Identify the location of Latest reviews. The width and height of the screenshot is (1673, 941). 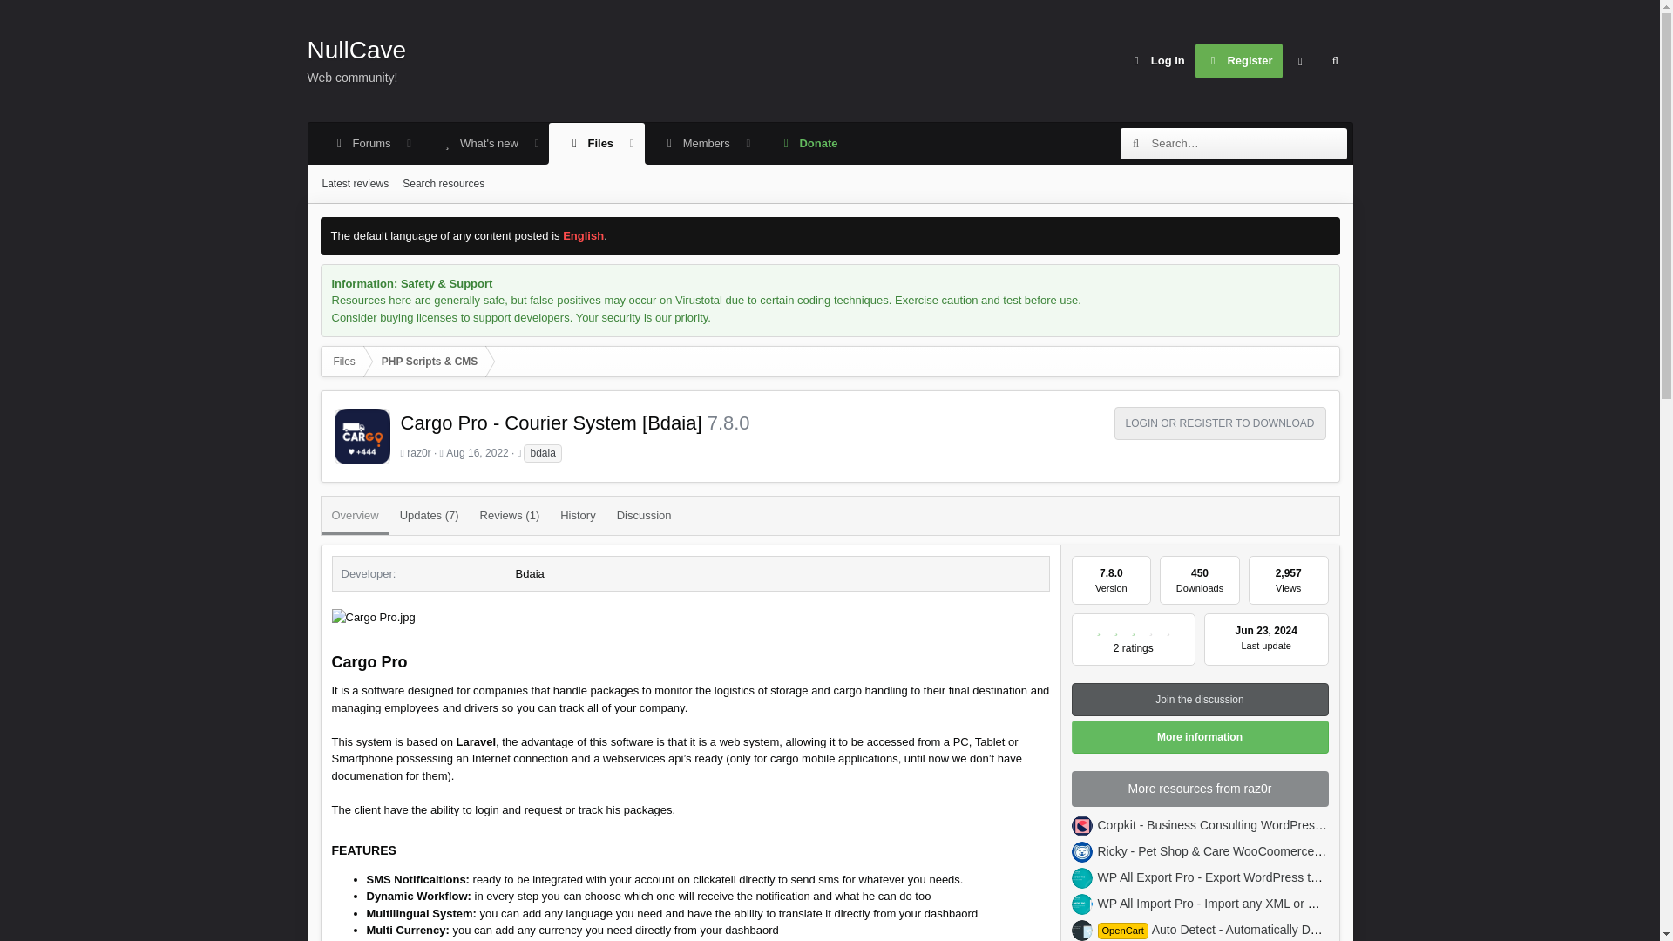
(589, 144).